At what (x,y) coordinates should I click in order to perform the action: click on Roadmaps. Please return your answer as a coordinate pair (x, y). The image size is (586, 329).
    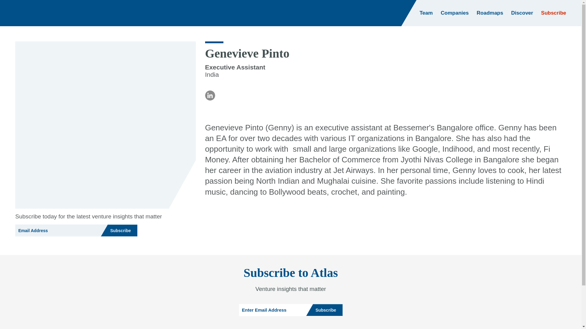
    Looking at the image, I should click on (490, 13).